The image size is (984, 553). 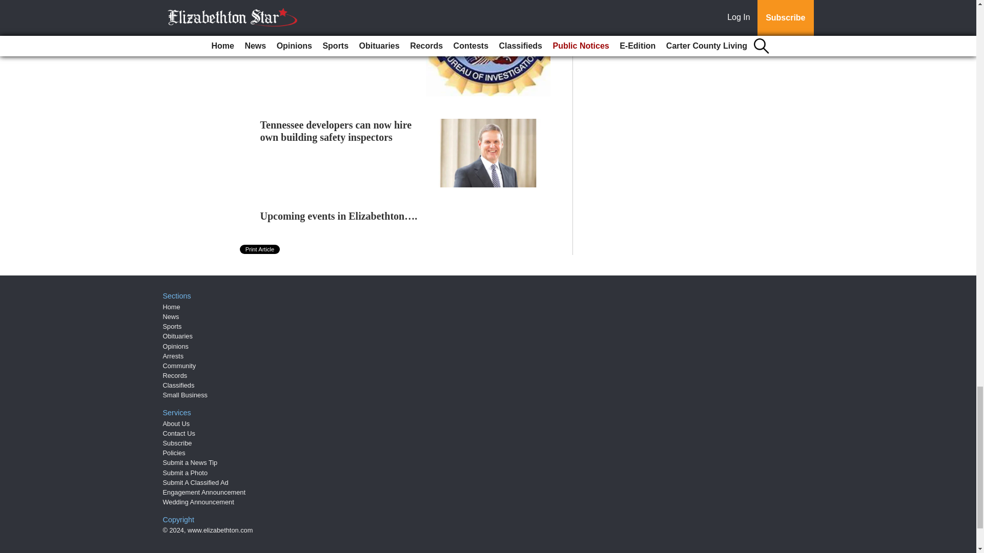 I want to click on Home, so click(x=171, y=306).